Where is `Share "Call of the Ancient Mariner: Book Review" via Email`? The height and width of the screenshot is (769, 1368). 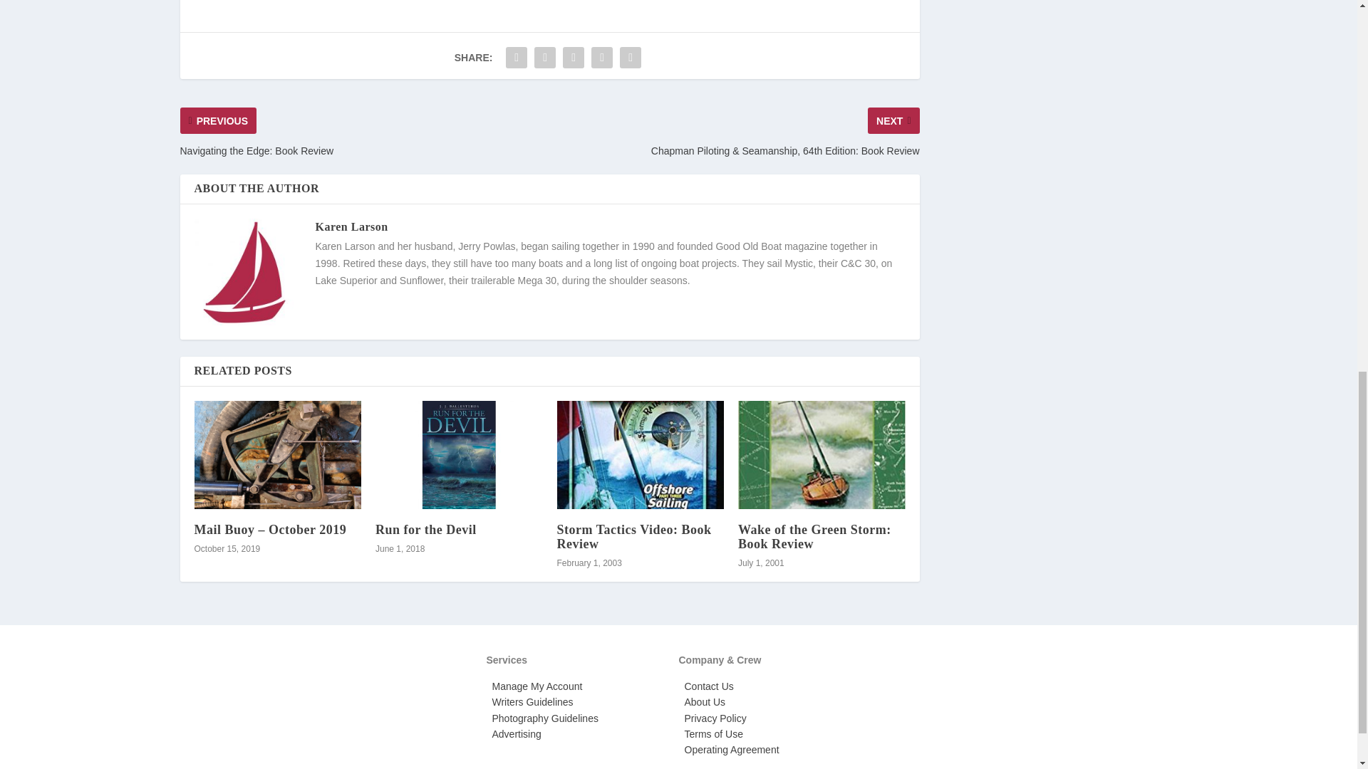
Share "Call of the Ancient Mariner: Book Review" via Email is located at coordinates (602, 57).